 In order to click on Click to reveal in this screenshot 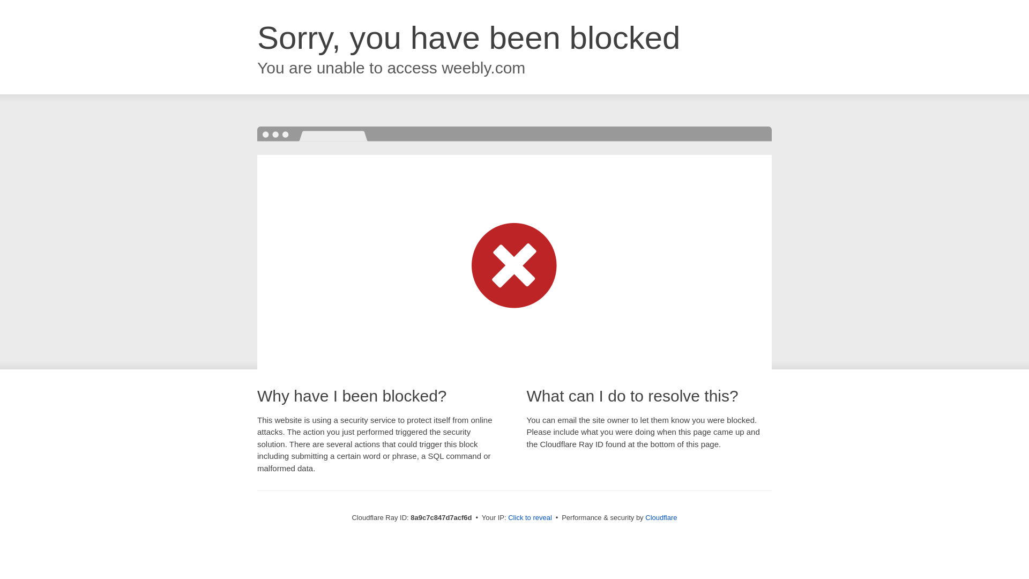, I will do `click(530, 518)`.